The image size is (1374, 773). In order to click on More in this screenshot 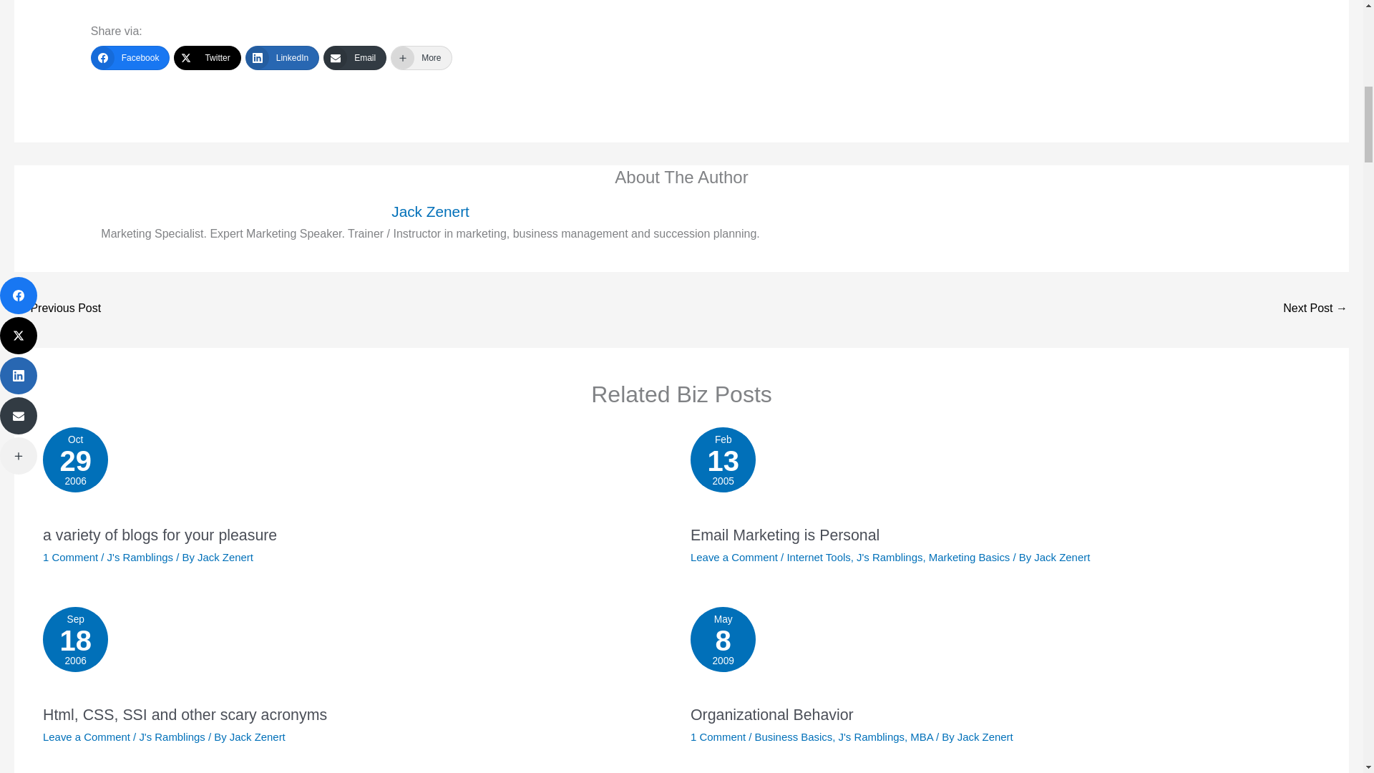, I will do `click(70, 557)`.